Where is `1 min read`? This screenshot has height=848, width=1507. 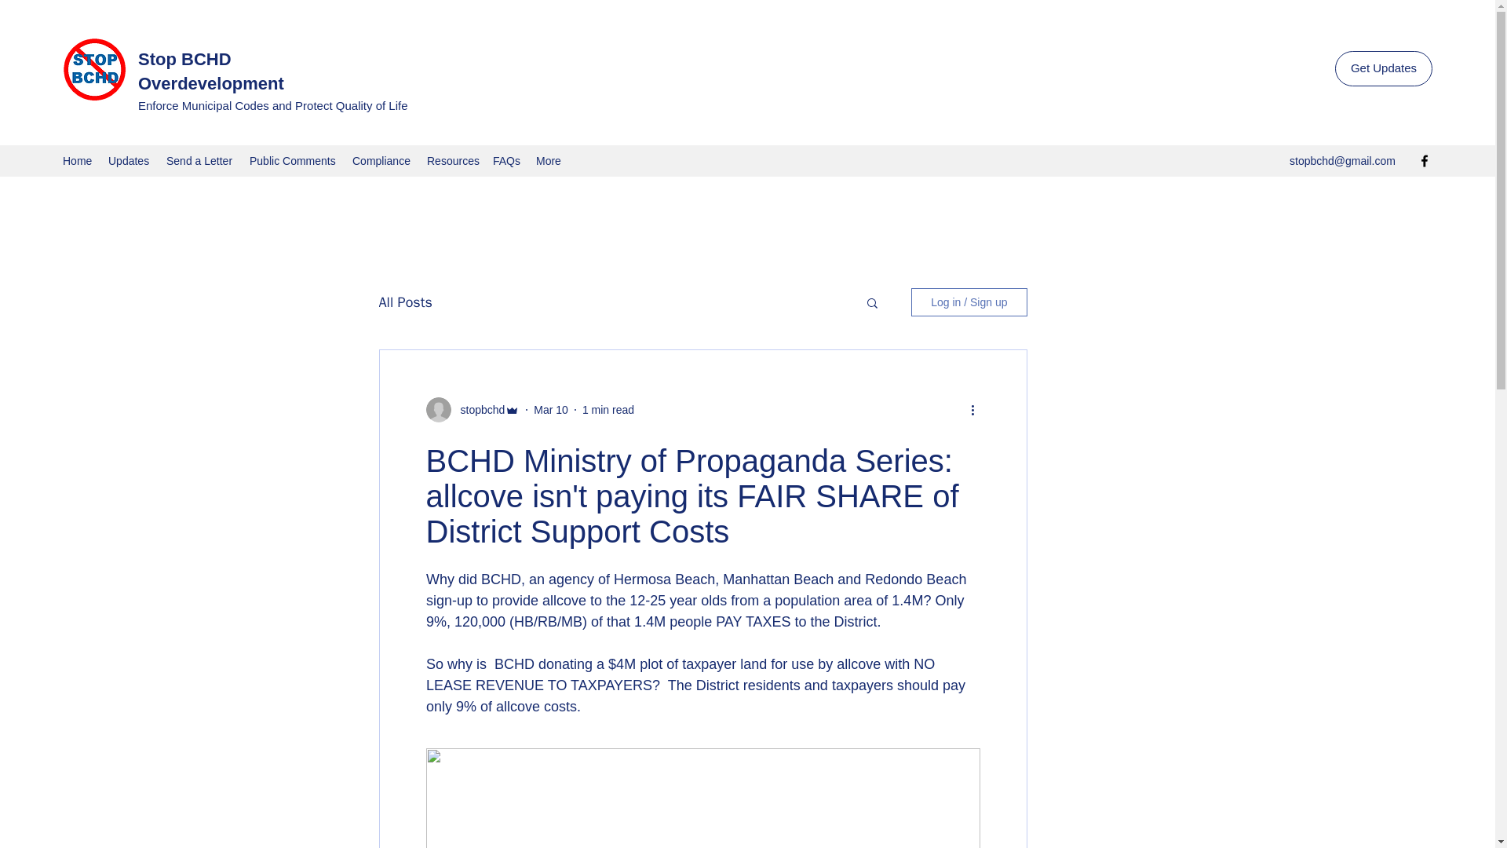 1 min read is located at coordinates (608, 410).